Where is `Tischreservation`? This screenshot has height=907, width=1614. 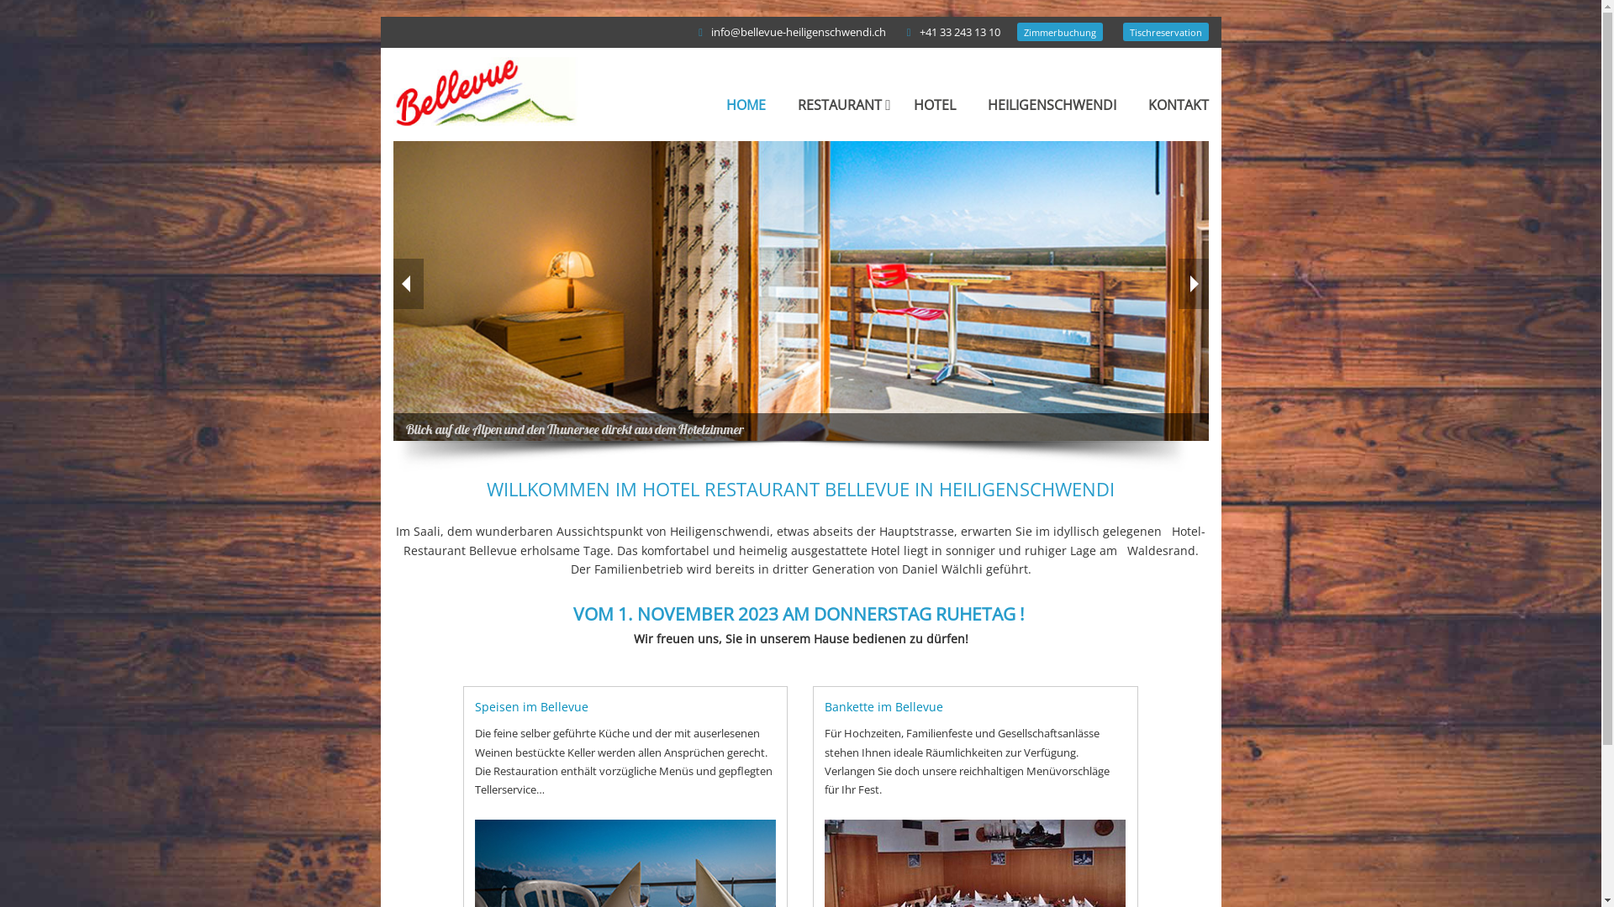
Tischreservation is located at coordinates (1166, 32).